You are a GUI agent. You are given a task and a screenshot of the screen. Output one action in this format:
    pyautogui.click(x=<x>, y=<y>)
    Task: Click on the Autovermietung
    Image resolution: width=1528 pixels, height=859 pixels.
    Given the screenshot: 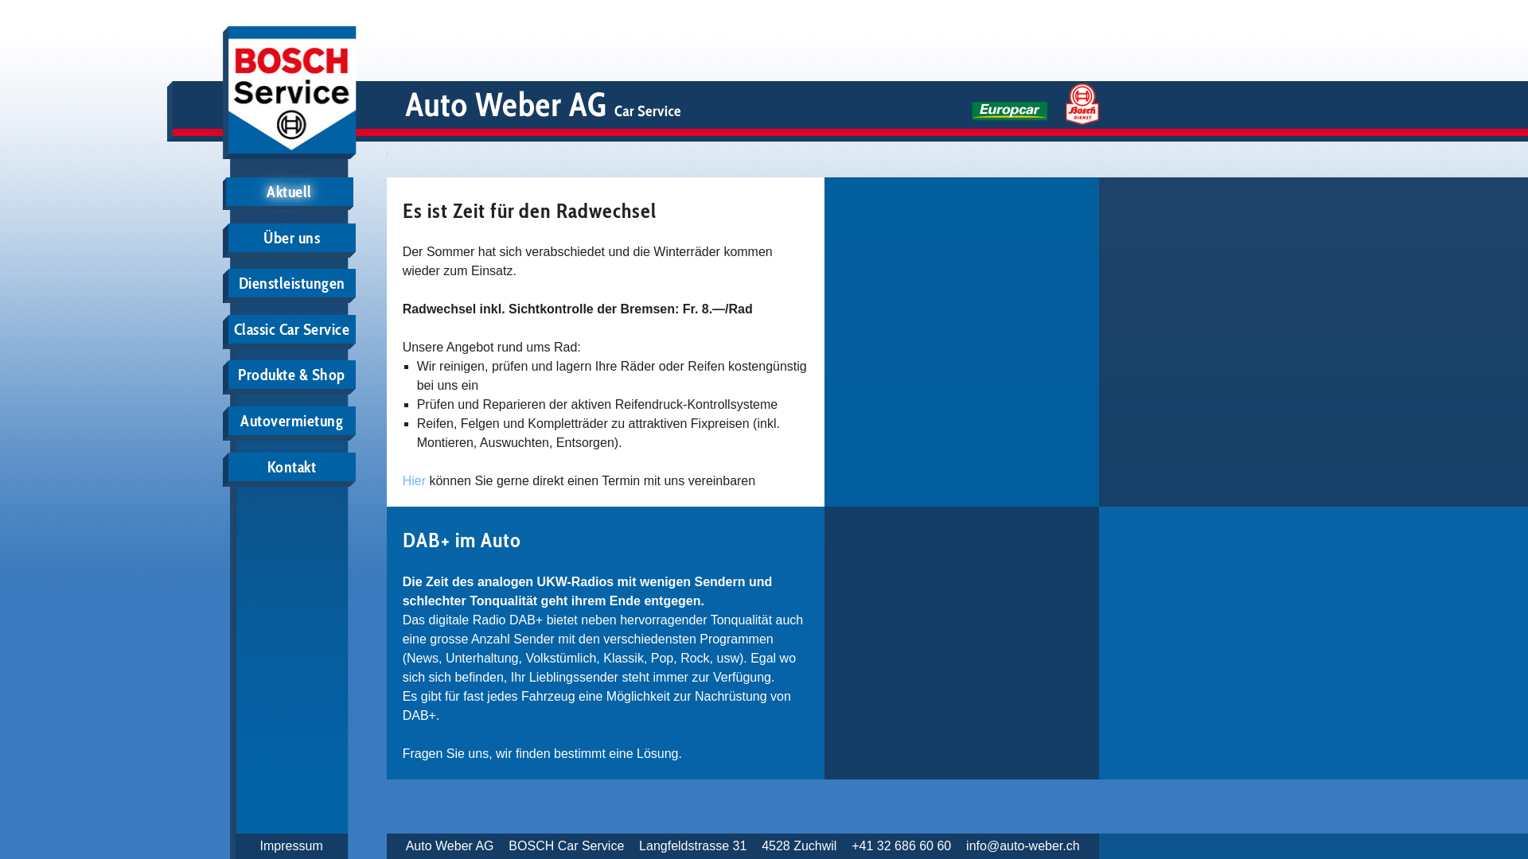 What is the action you would take?
    pyautogui.click(x=292, y=421)
    